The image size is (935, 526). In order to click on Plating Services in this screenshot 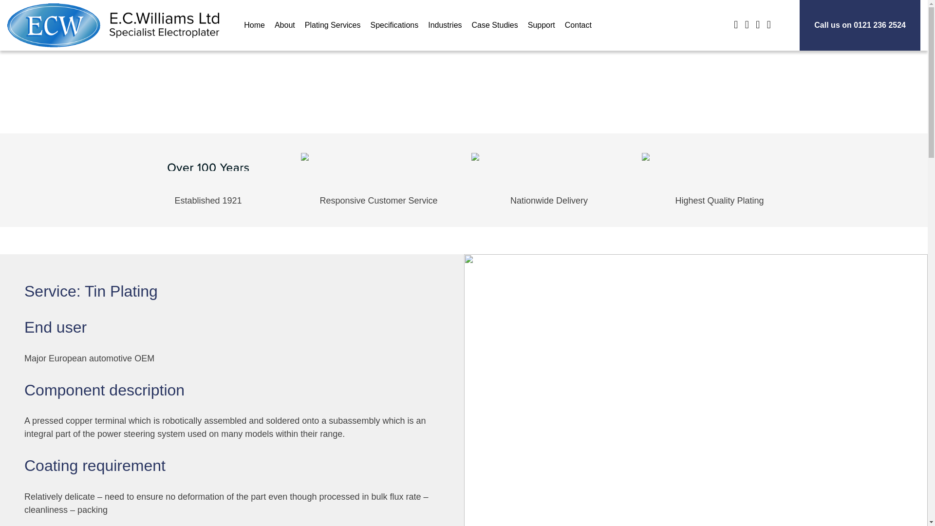, I will do `click(333, 25)`.